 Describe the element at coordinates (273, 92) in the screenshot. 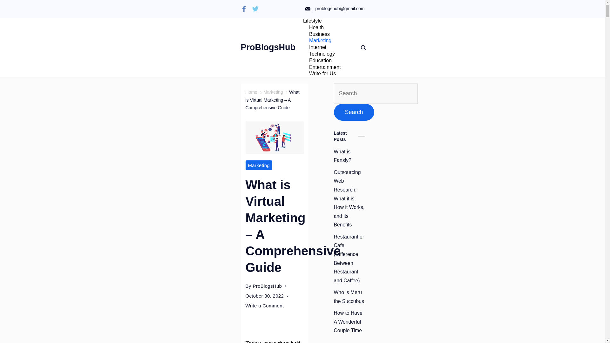

I see `Marketing` at that location.